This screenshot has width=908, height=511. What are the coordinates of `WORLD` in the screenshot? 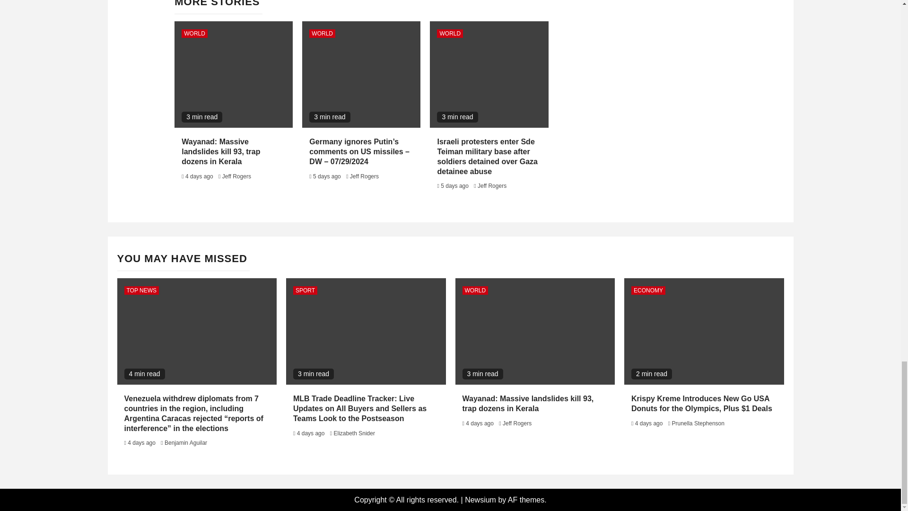 It's located at (450, 33).